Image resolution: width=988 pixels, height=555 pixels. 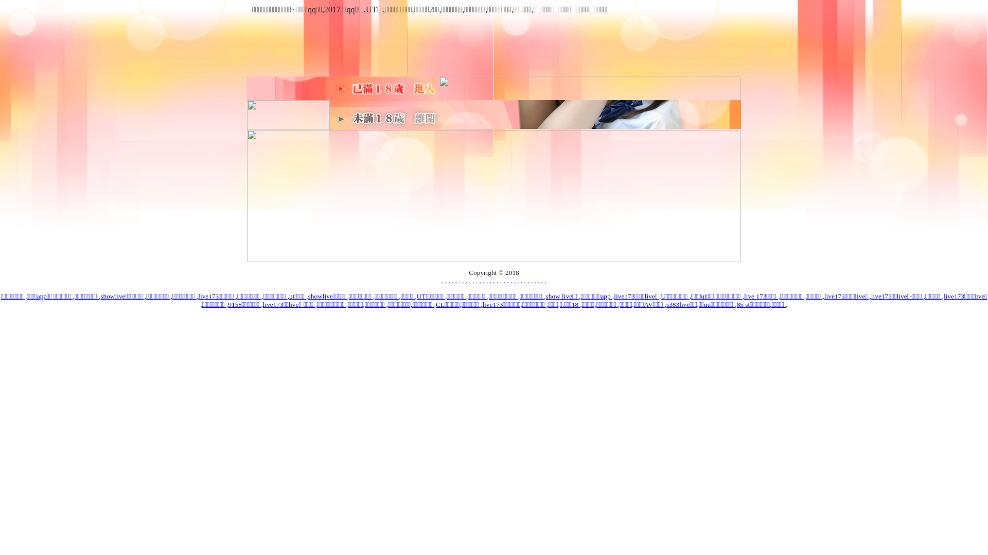 I want to click on ., so click(x=466, y=281).